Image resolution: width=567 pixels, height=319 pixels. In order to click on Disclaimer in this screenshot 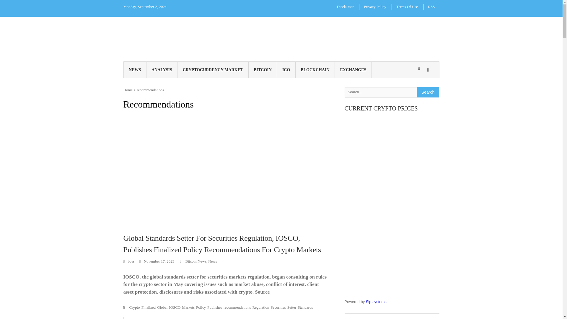, I will do `click(345, 6)`.